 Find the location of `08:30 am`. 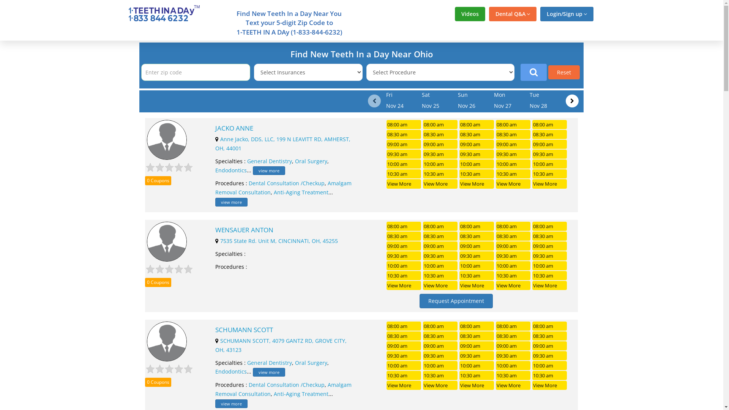

08:30 am is located at coordinates (477, 336).